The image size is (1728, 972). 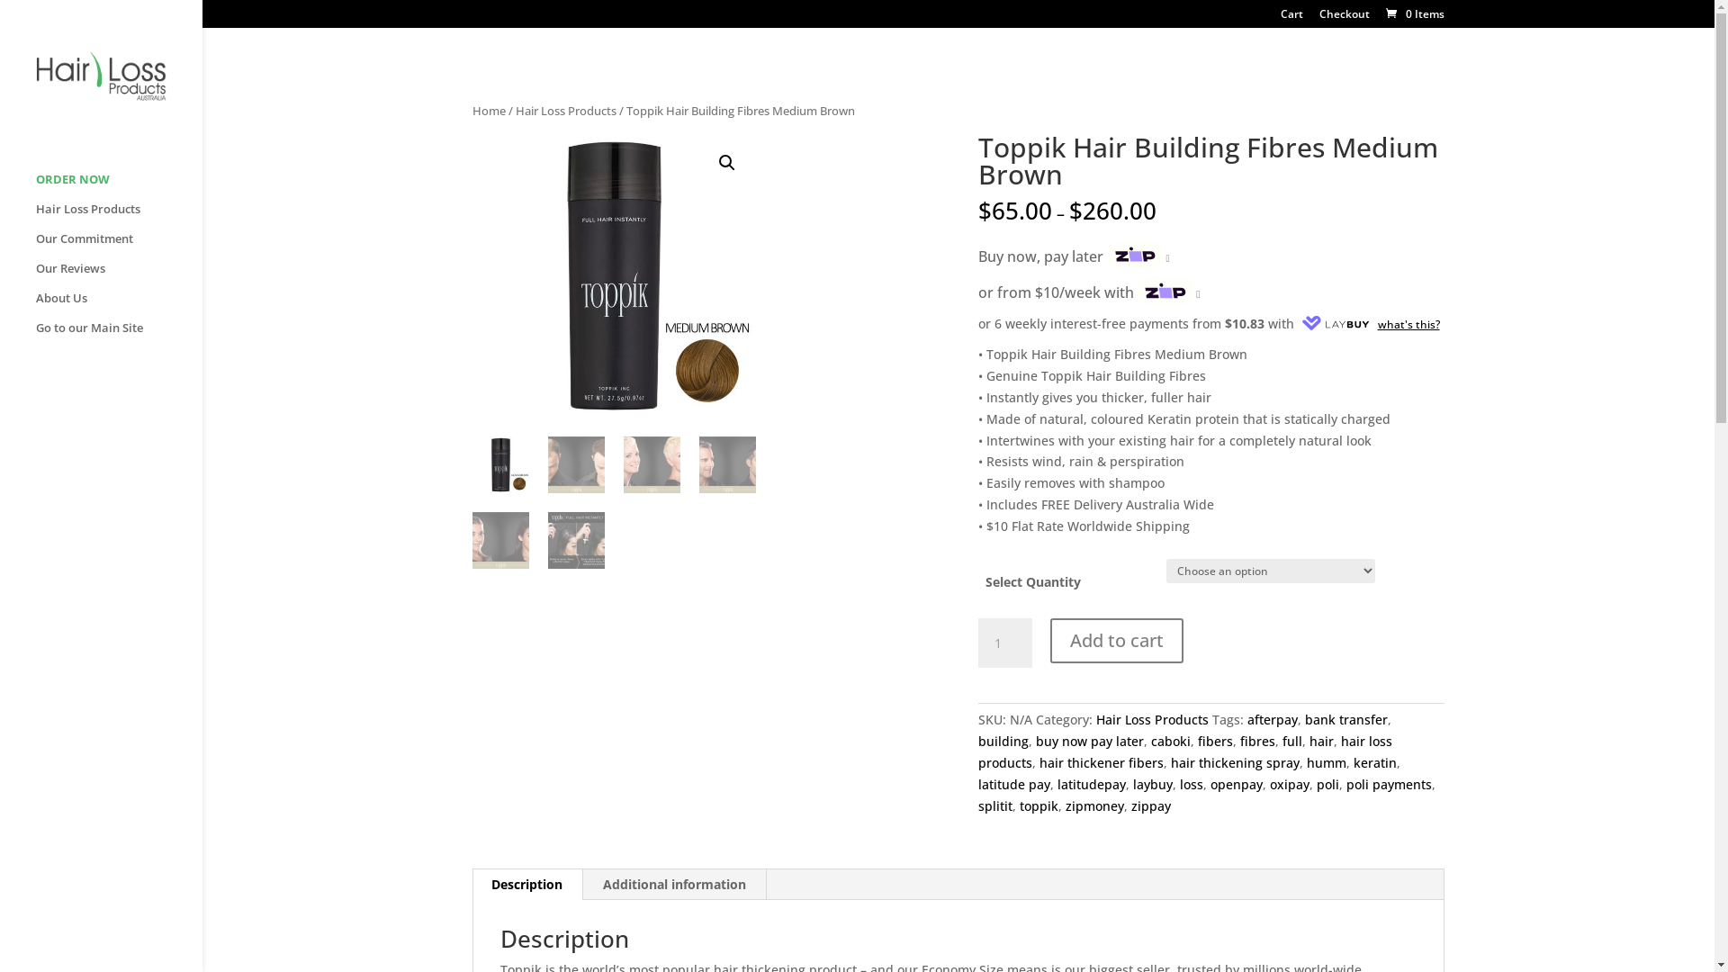 I want to click on fibers, so click(x=1215, y=742).